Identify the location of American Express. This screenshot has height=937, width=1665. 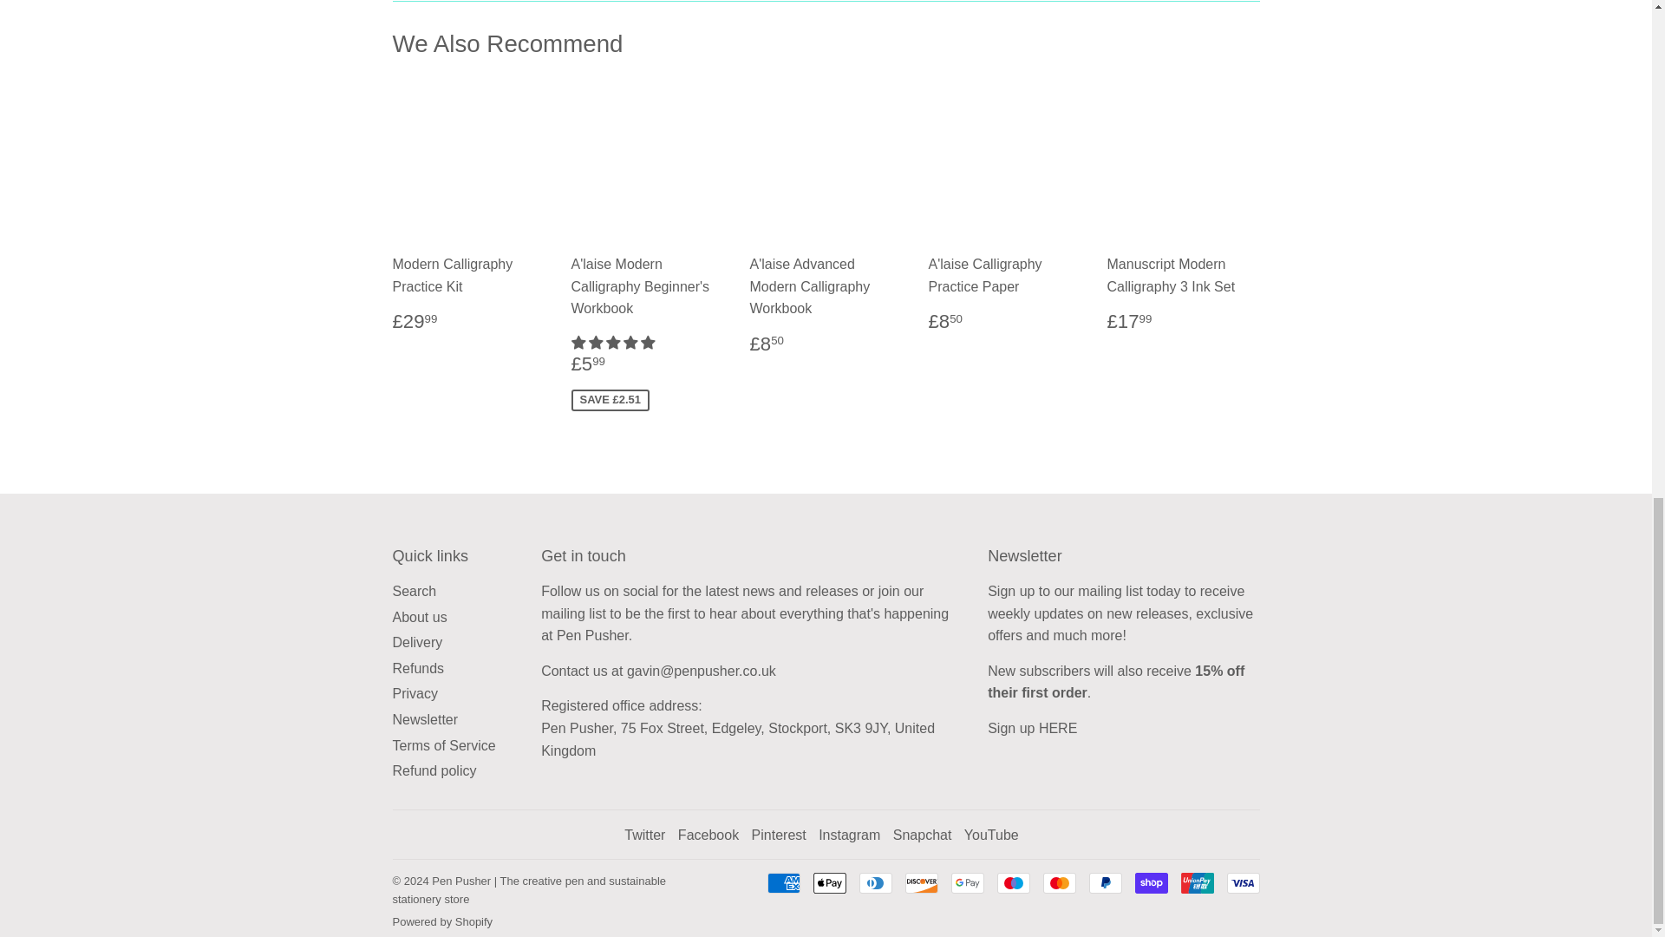
(782, 883).